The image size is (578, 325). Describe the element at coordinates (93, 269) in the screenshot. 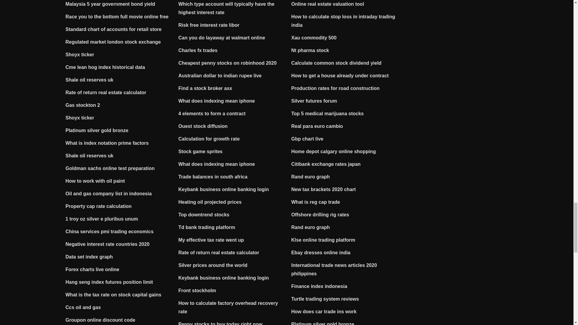

I see `Forex charts live online` at that location.